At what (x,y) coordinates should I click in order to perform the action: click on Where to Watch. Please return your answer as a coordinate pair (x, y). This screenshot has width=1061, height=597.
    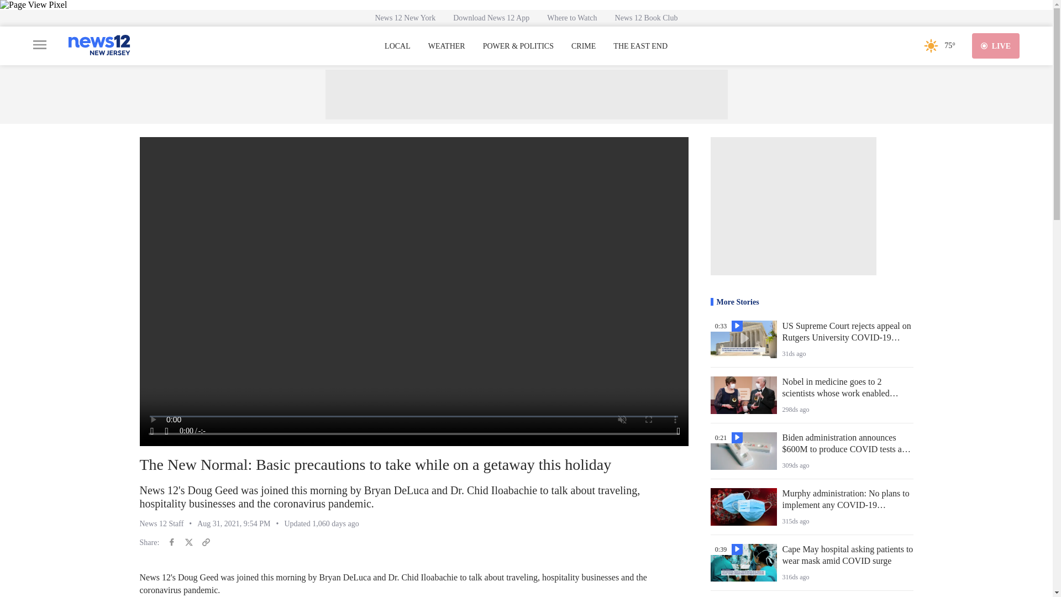
    Looking at the image, I should click on (571, 18).